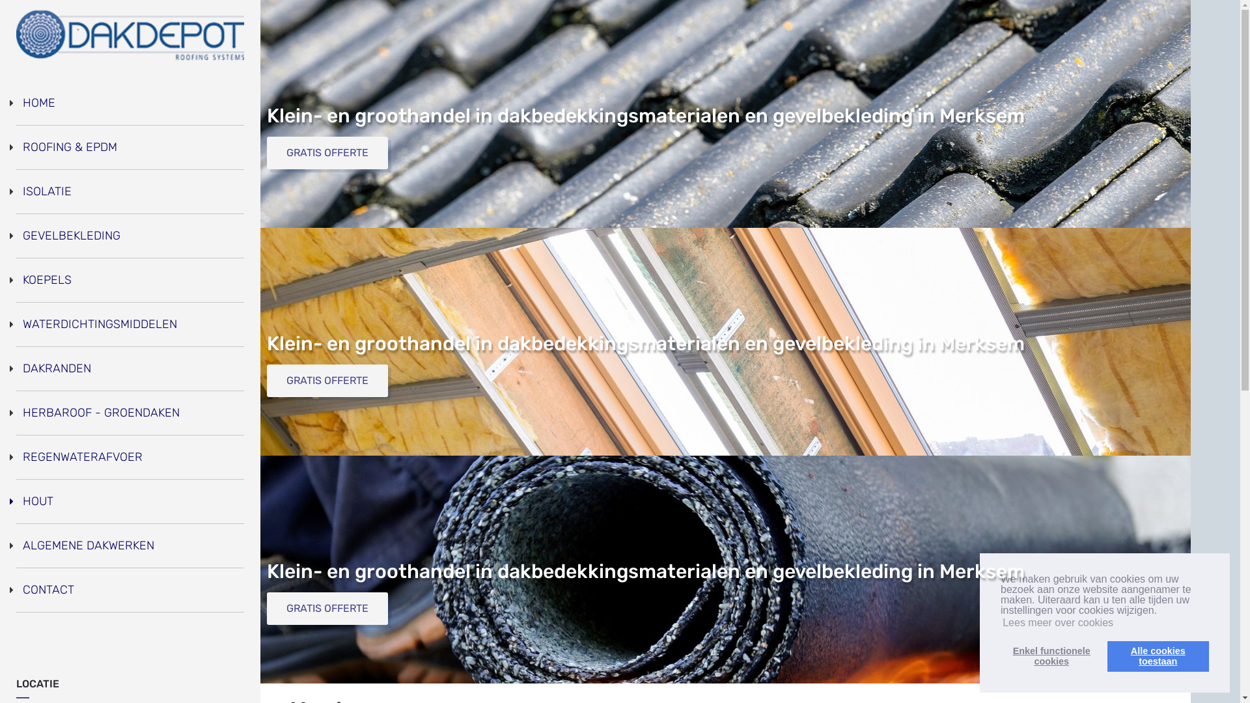  I want to click on GRATIS OFFERTE, so click(327, 381).